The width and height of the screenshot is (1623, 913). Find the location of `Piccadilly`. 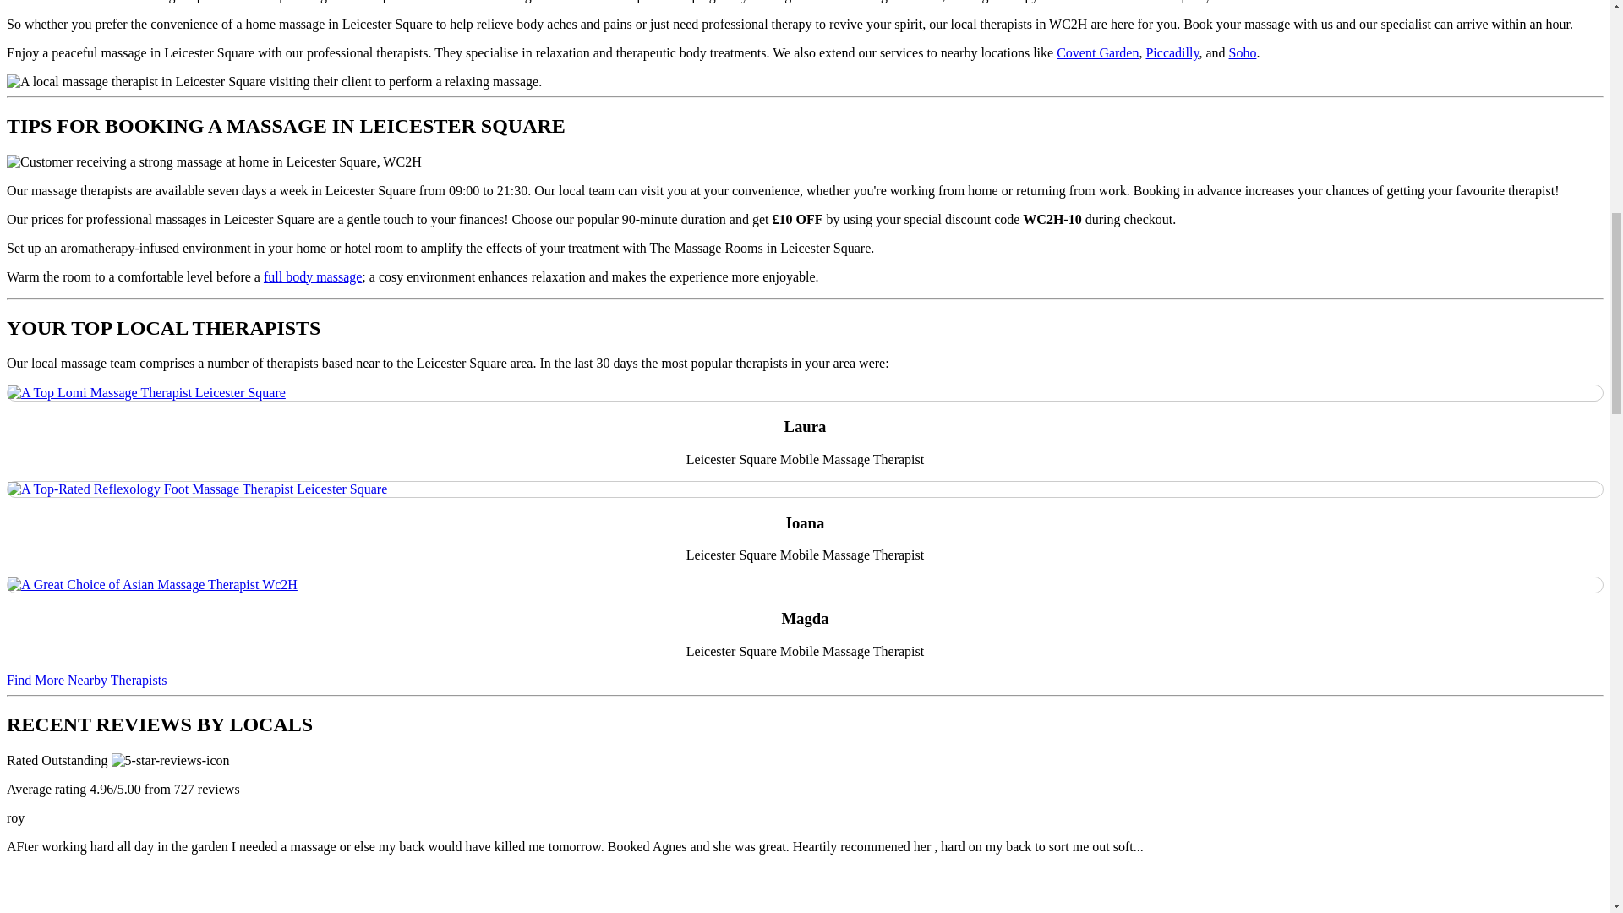

Piccadilly is located at coordinates (1172, 52).